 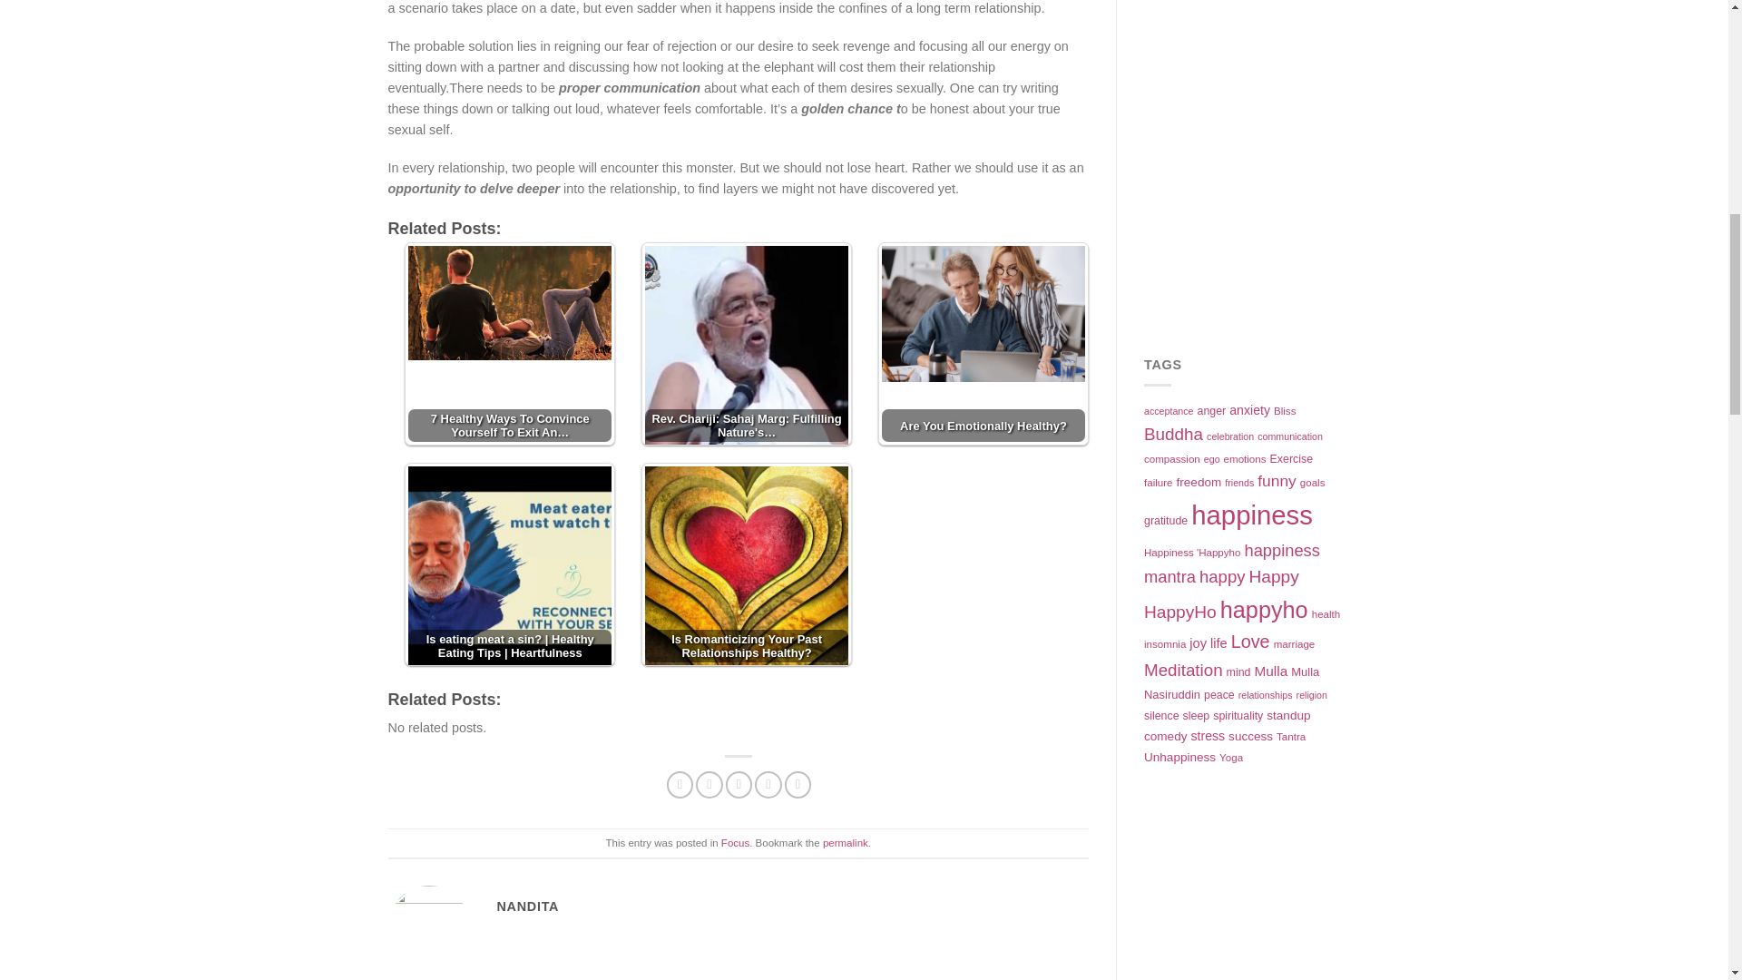 I want to click on Are You Emotionally Healthy?, so click(x=984, y=314).